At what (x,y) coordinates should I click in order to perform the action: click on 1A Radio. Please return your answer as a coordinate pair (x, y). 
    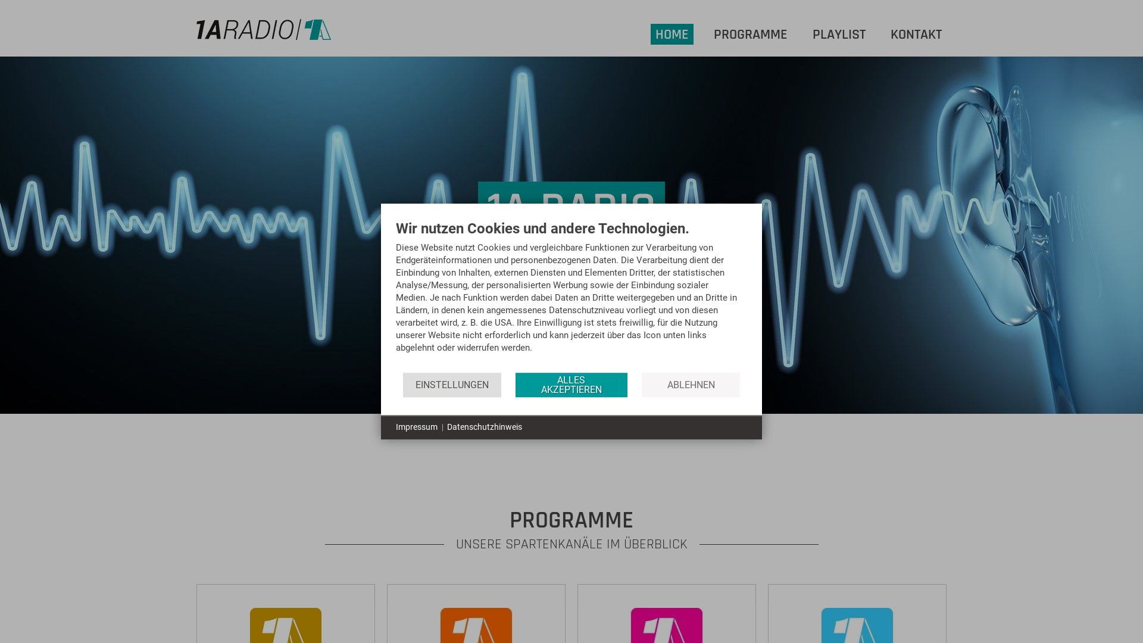
    Looking at the image, I should click on (264, 30).